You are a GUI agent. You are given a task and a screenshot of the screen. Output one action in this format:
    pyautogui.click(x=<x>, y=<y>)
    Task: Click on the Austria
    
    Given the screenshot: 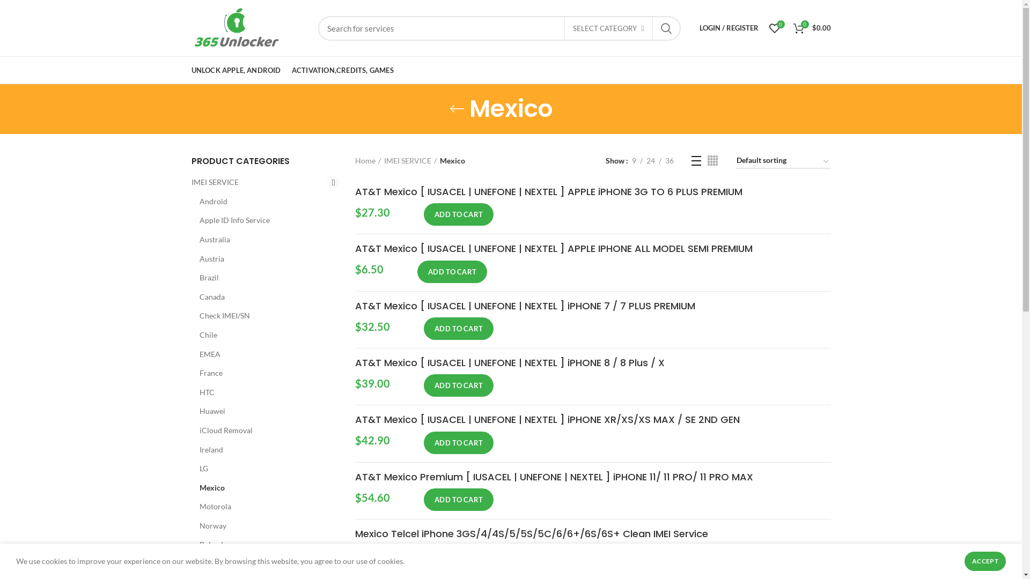 What is the action you would take?
    pyautogui.click(x=263, y=259)
    